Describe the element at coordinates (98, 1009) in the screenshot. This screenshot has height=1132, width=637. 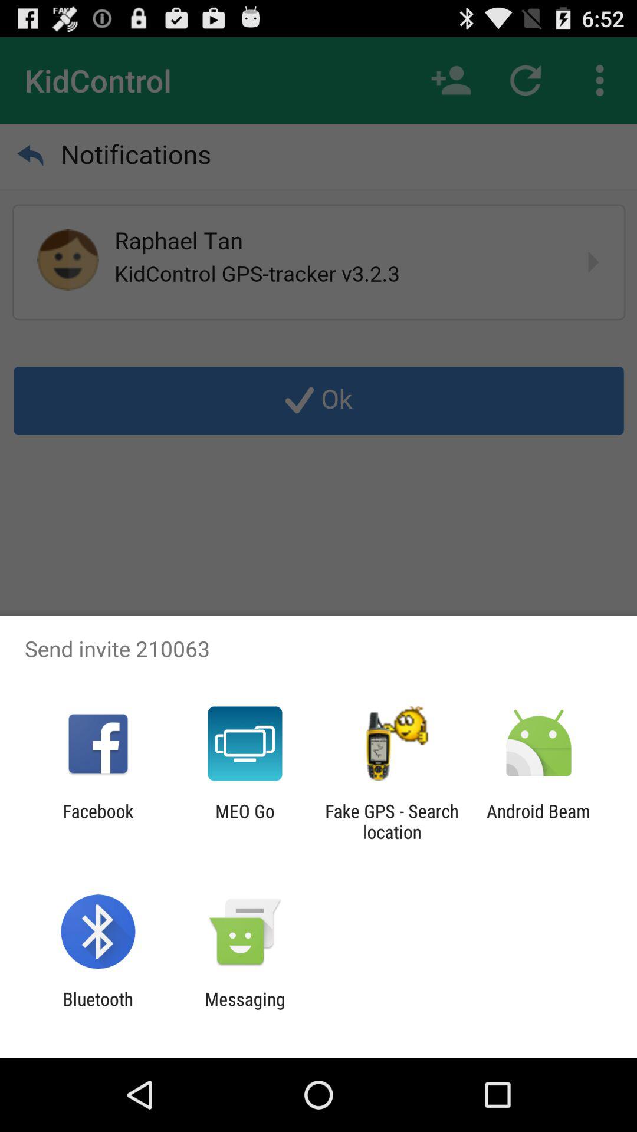
I see `open the bluetooth` at that location.